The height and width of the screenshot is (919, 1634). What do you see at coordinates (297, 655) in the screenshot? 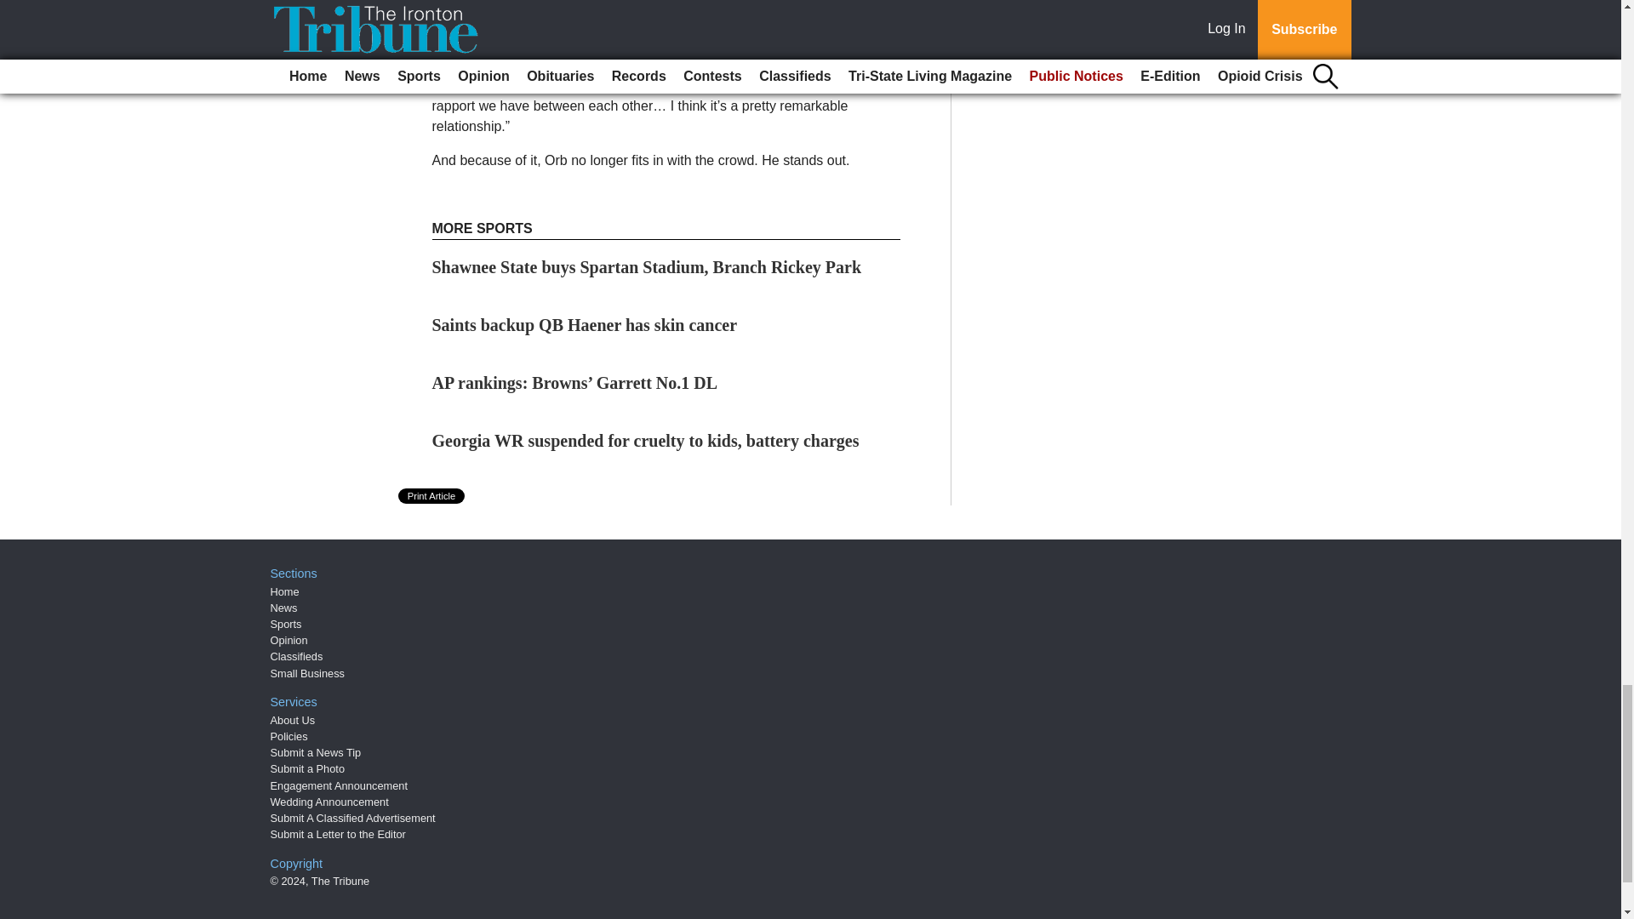
I see `Classifieds` at bounding box center [297, 655].